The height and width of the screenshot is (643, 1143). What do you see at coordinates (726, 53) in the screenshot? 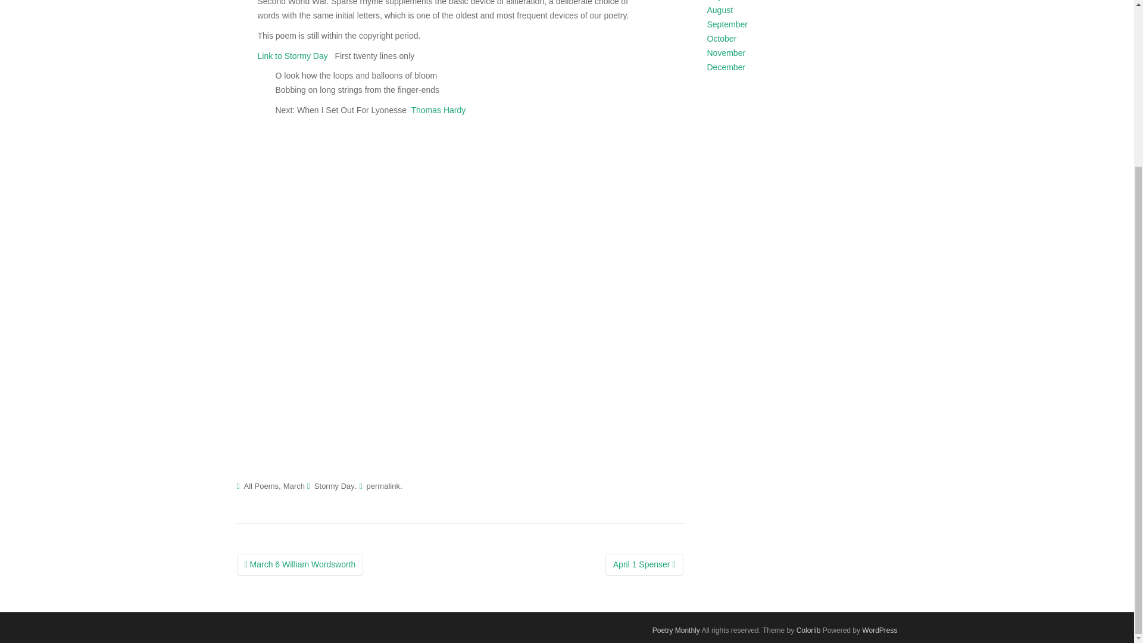
I see `November` at bounding box center [726, 53].